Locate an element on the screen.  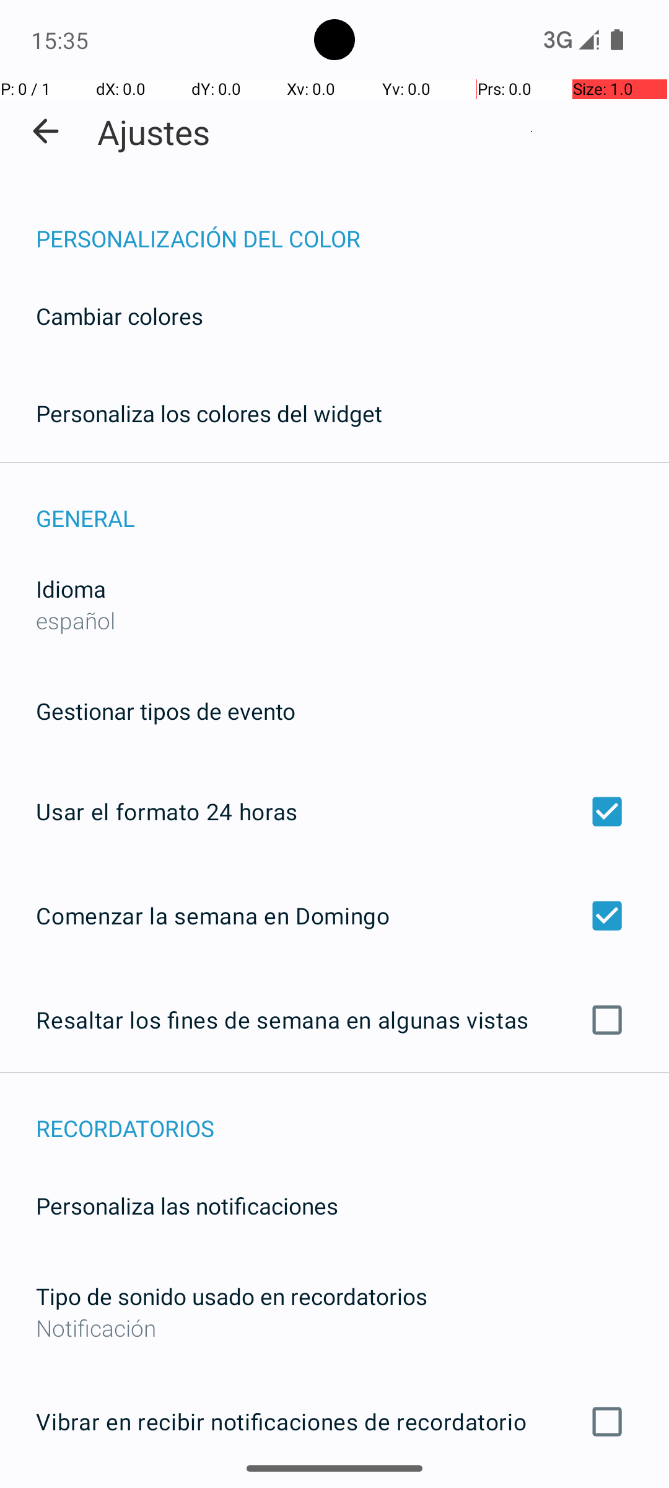
Resaltar los fines de semana en algunas vistas is located at coordinates (334, 1020).